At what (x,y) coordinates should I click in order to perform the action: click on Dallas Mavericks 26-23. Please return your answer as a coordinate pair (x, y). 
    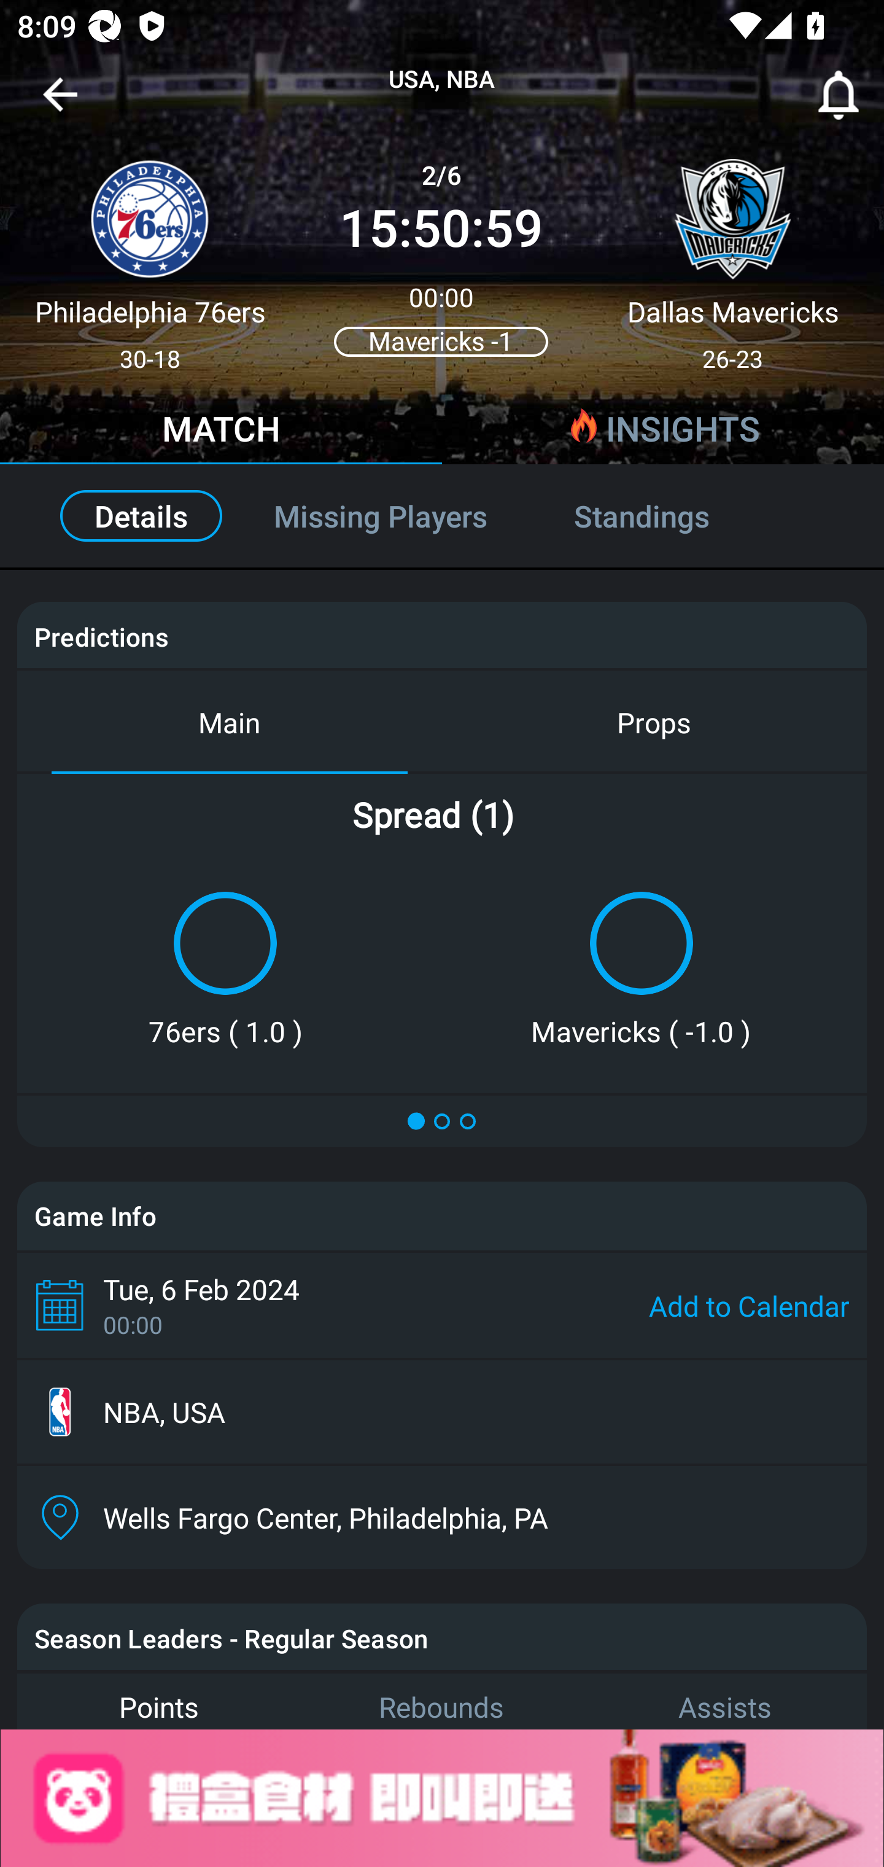
    Looking at the image, I should click on (733, 255).